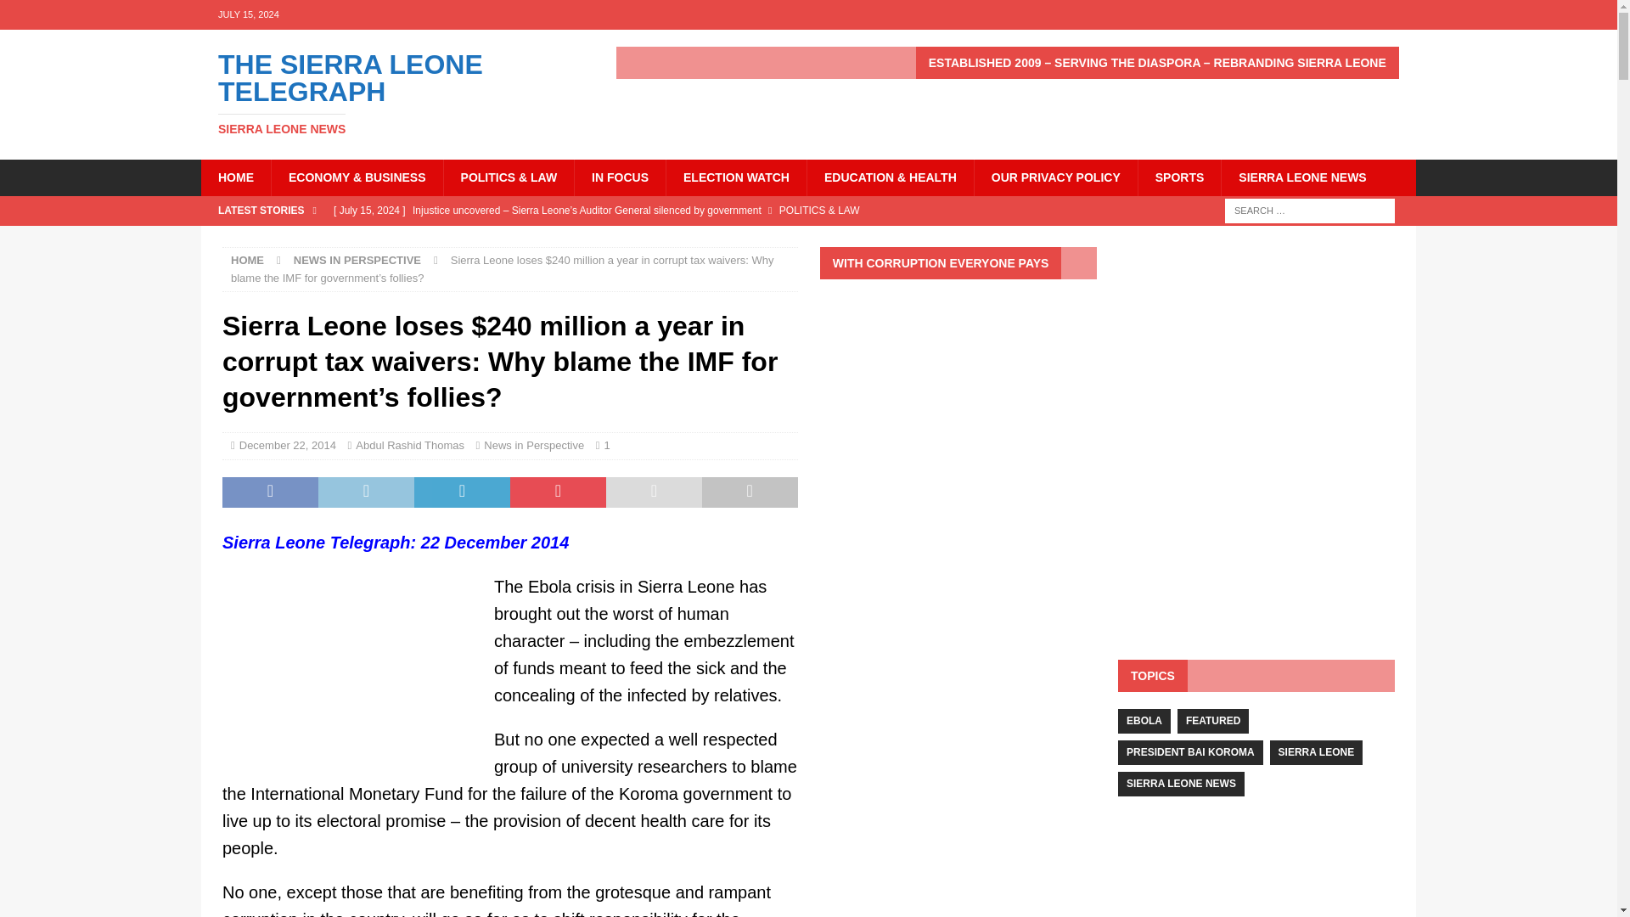 This screenshot has height=917, width=1630. What do you see at coordinates (1301, 177) in the screenshot?
I see `SPORTS` at bounding box center [1301, 177].